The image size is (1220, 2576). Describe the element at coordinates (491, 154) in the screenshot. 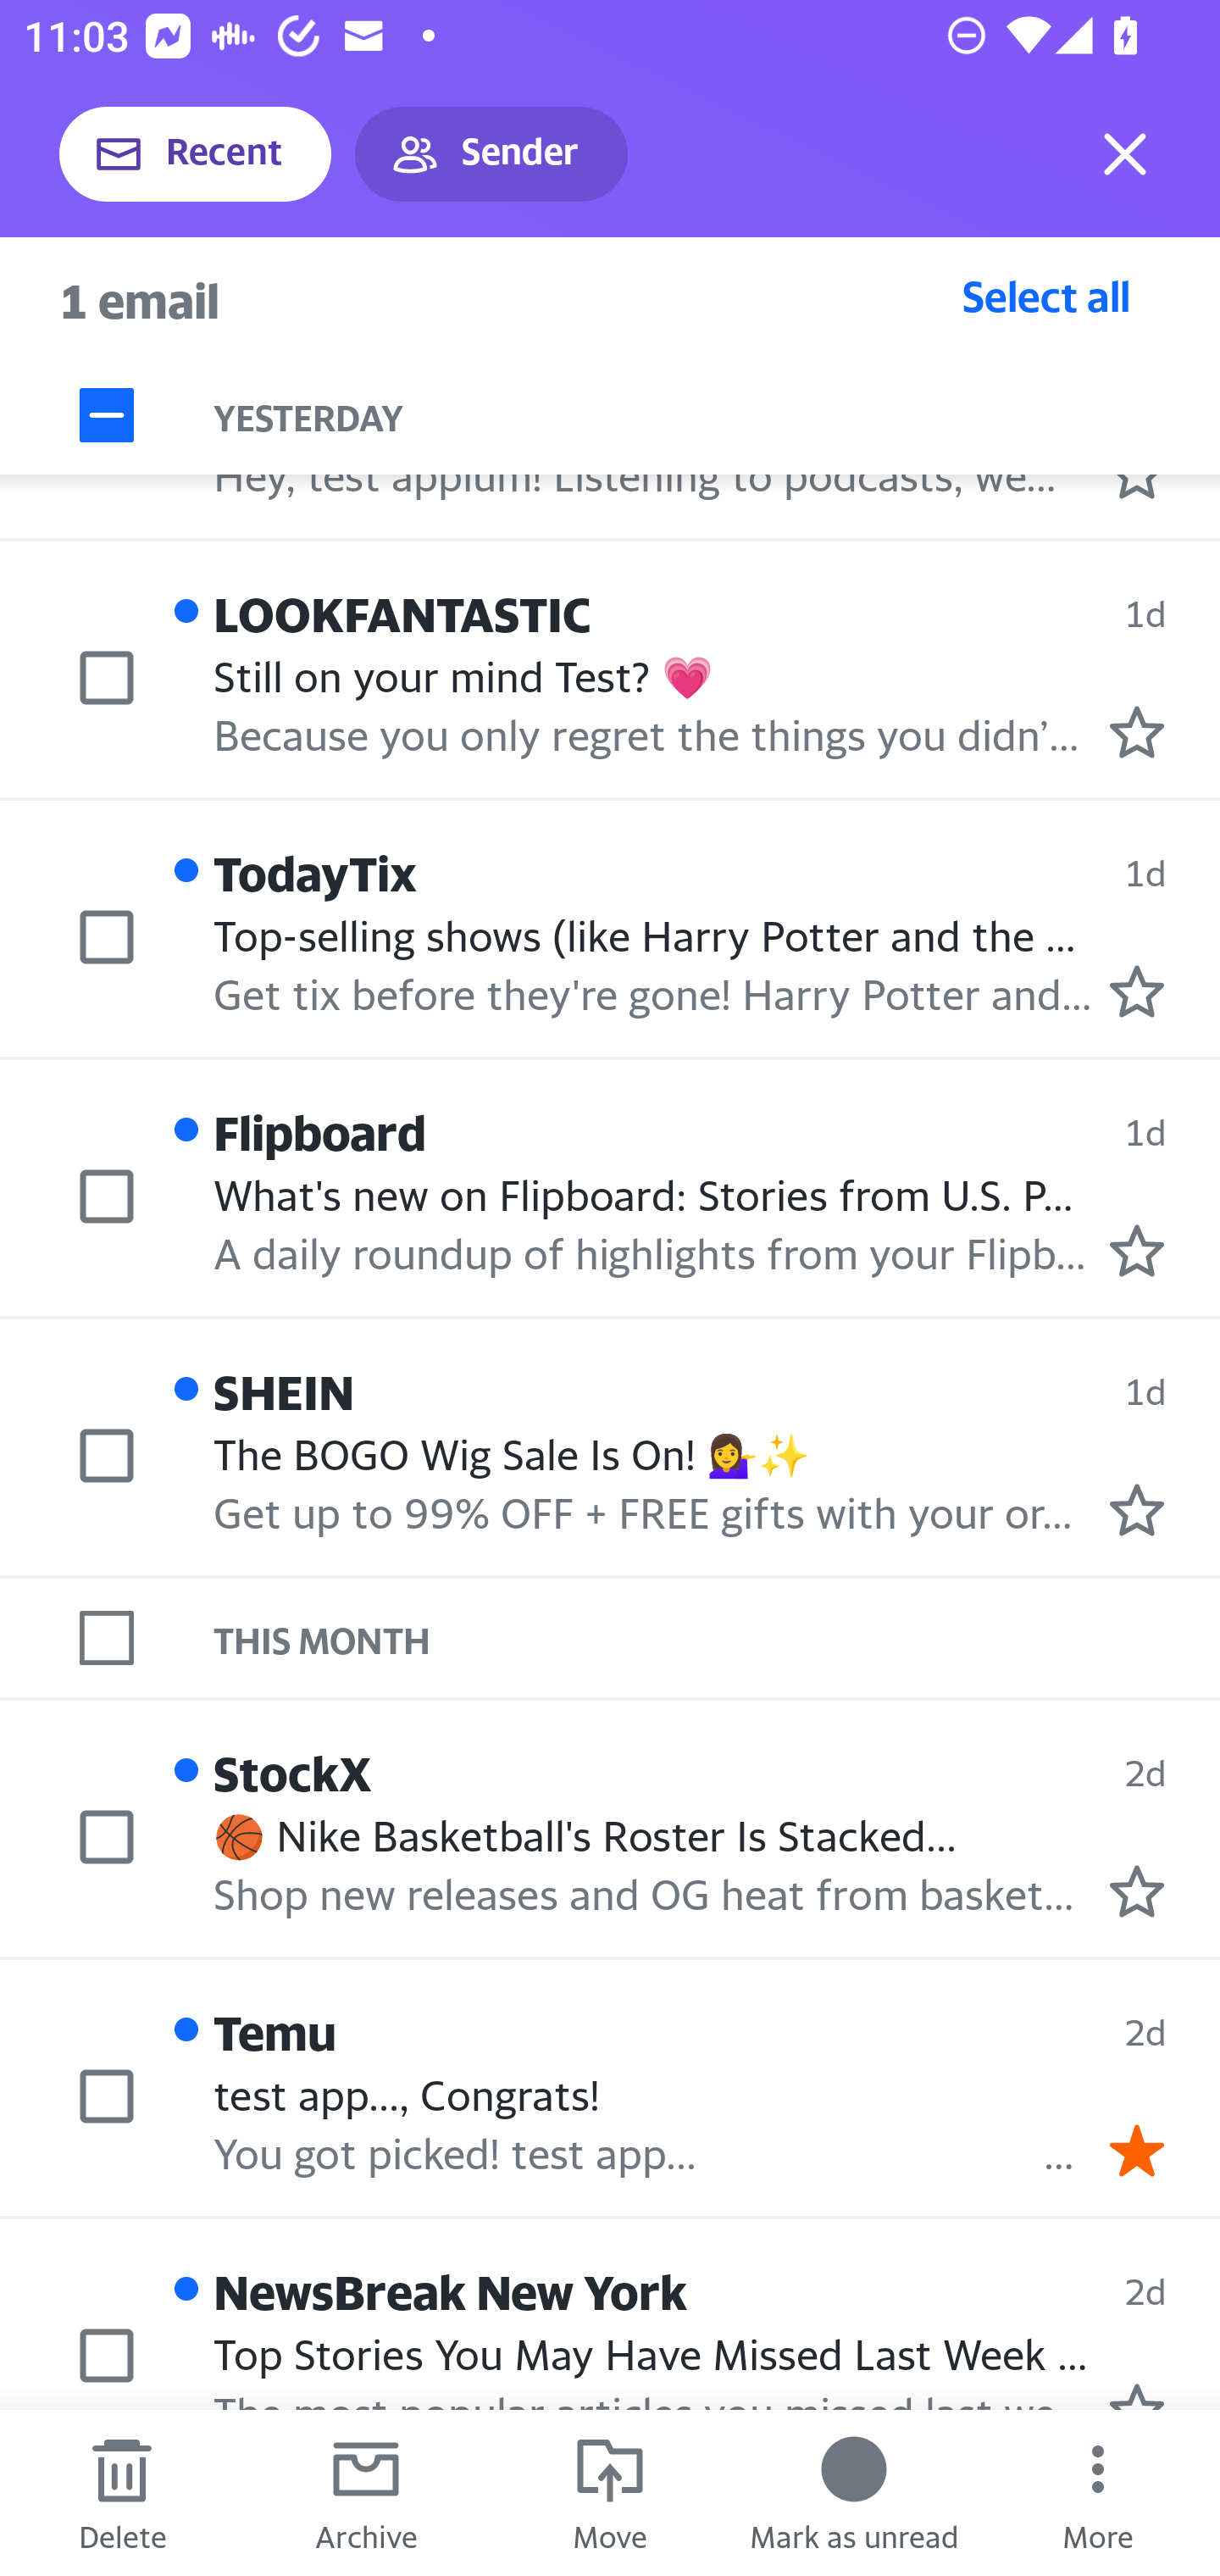

I see `Sender` at that location.